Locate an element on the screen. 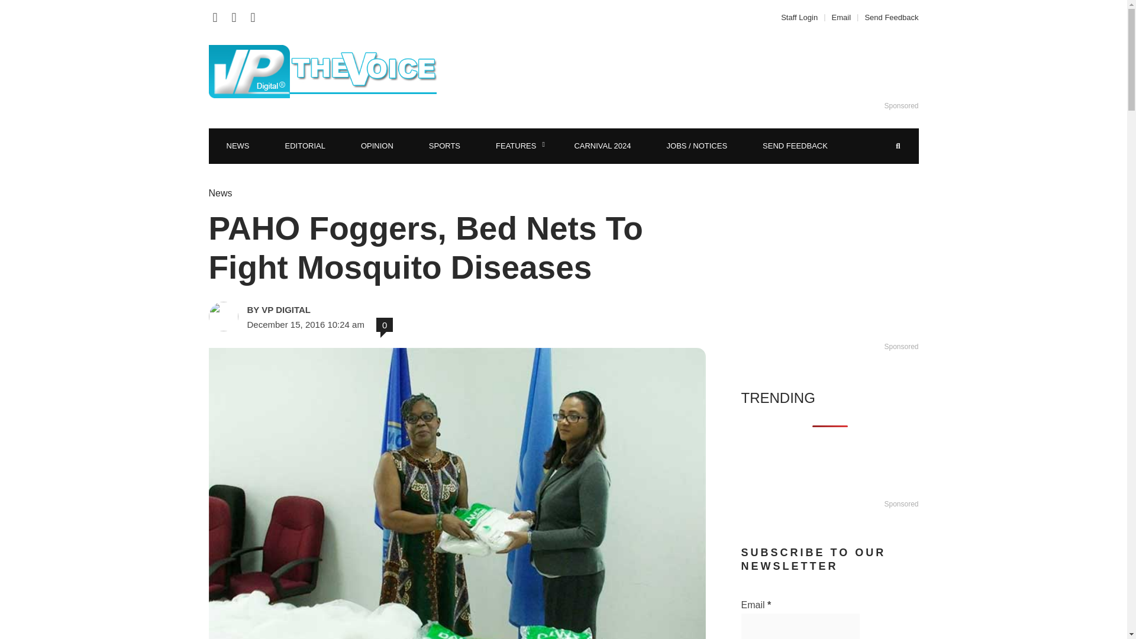 Image resolution: width=1136 pixels, height=639 pixels. EDITORIAL is located at coordinates (305, 146).